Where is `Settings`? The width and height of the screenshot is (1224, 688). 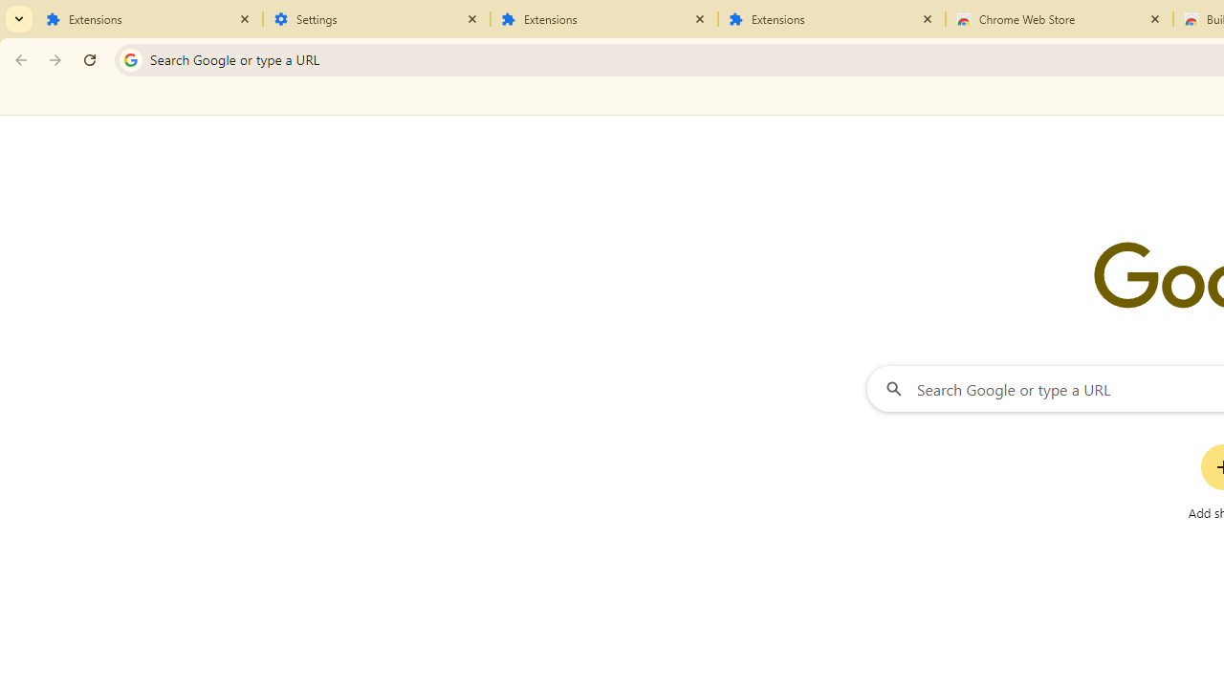
Settings is located at coordinates (377, 19).